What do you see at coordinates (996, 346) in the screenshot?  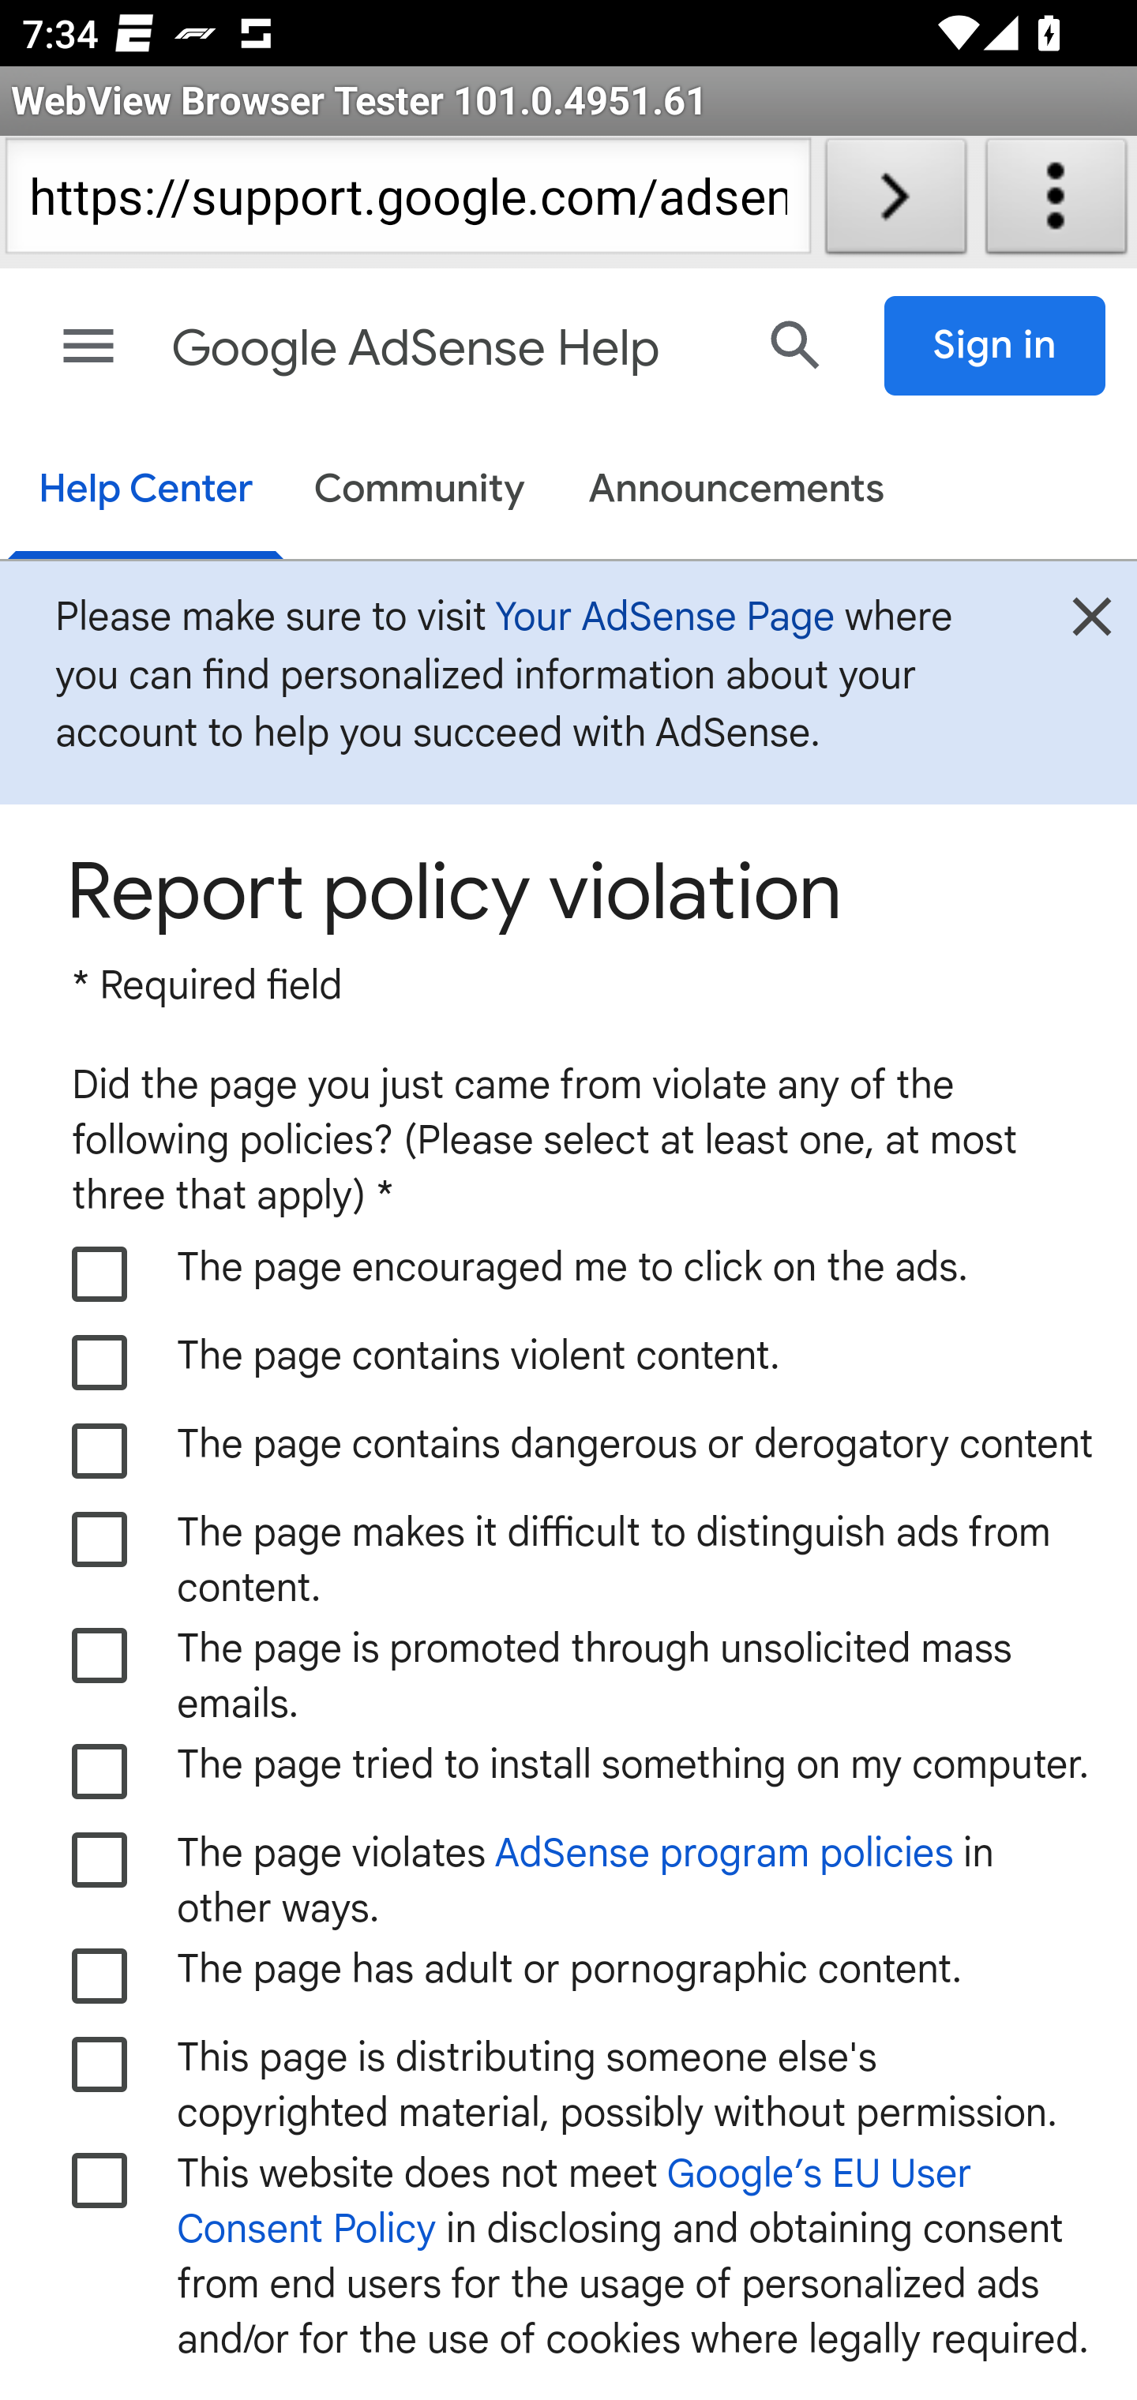 I see `Sign in` at bounding box center [996, 346].